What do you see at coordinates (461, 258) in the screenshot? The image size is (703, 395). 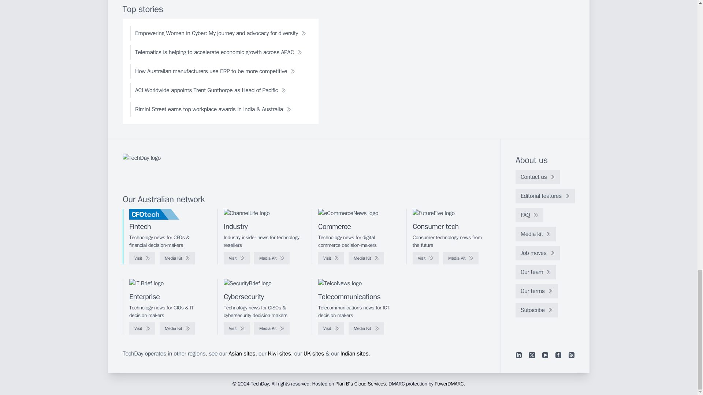 I see `Media Kit` at bounding box center [461, 258].